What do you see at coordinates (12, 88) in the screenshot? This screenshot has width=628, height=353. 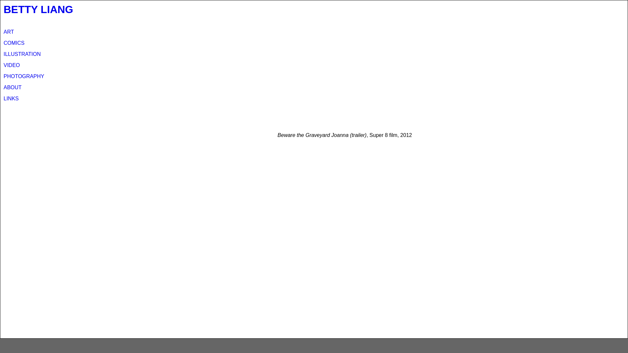 I see `ABOUT` at bounding box center [12, 88].